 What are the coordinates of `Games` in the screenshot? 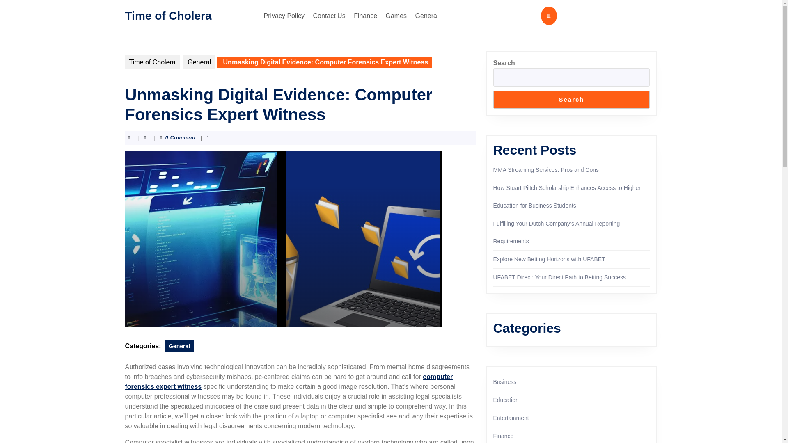 It's located at (396, 16).